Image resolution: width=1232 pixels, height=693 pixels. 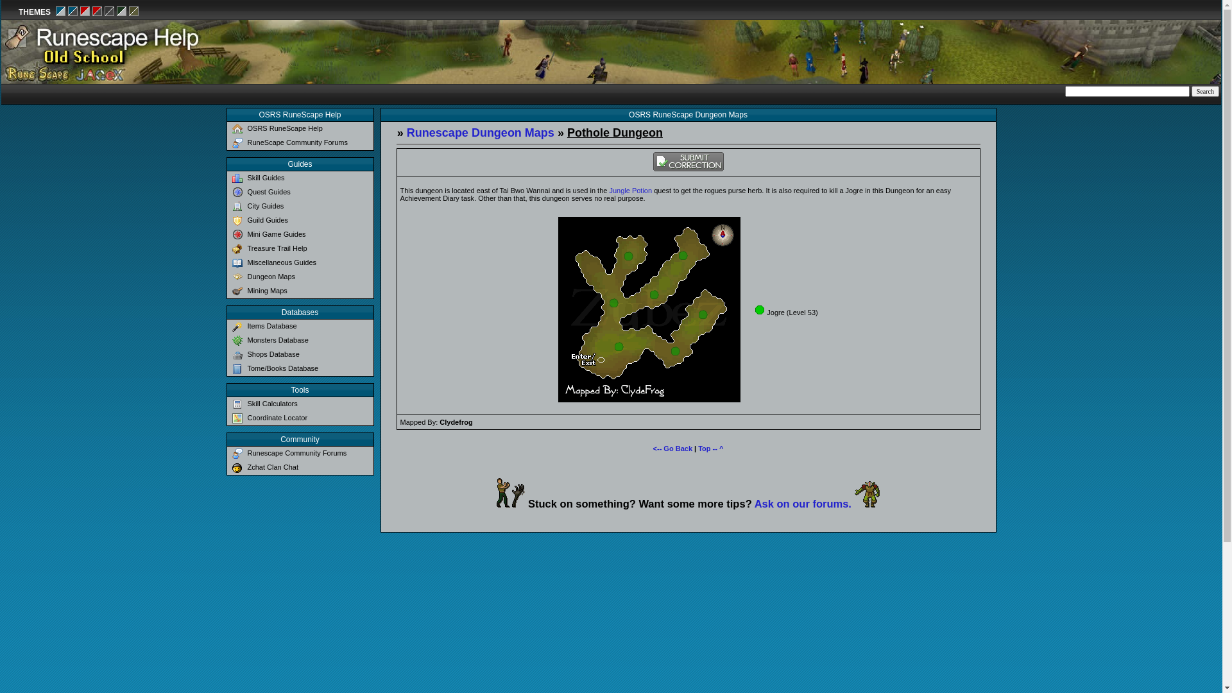 I want to click on Zchat Clan Chat, so click(x=300, y=468).